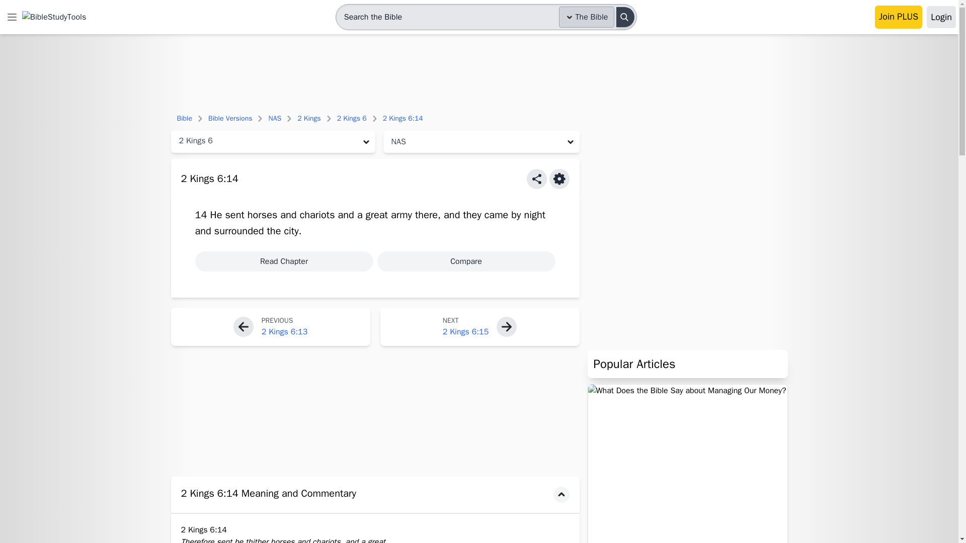 The image size is (966, 543). Describe the element at coordinates (377, 214) in the screenshot. I see `Strong's Number: 03515` at that location.